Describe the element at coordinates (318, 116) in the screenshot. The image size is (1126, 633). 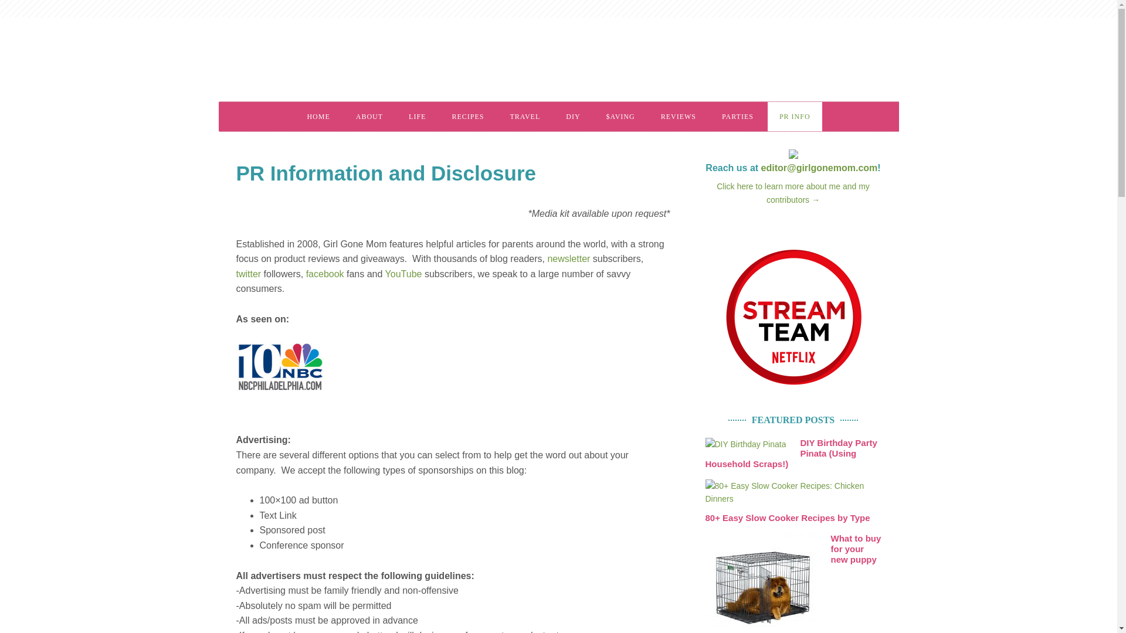
I see `HOME` at that location.